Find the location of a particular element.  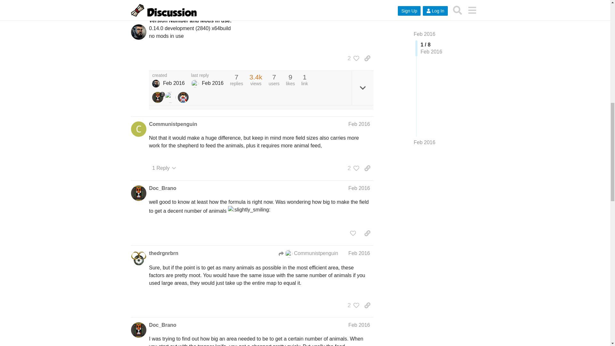

copy a link to this post to clipboard is located at coordinates (367, 58).